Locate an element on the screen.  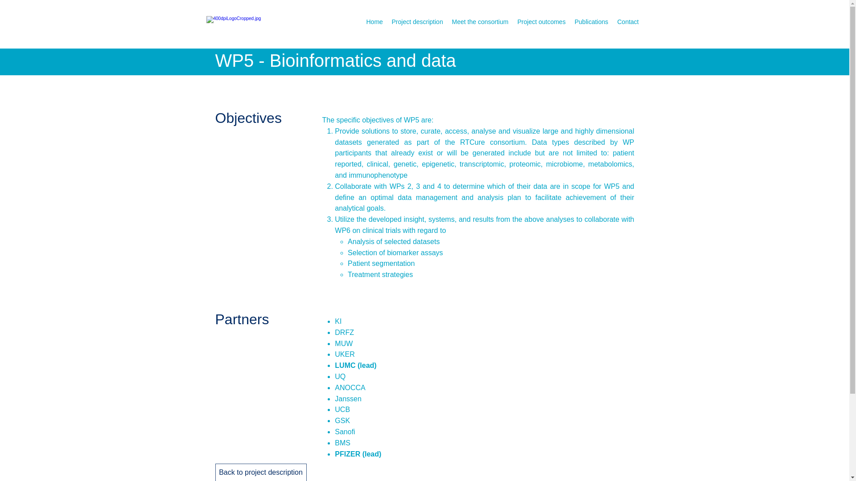
Project outcomes is located at coordinates (541, 21).